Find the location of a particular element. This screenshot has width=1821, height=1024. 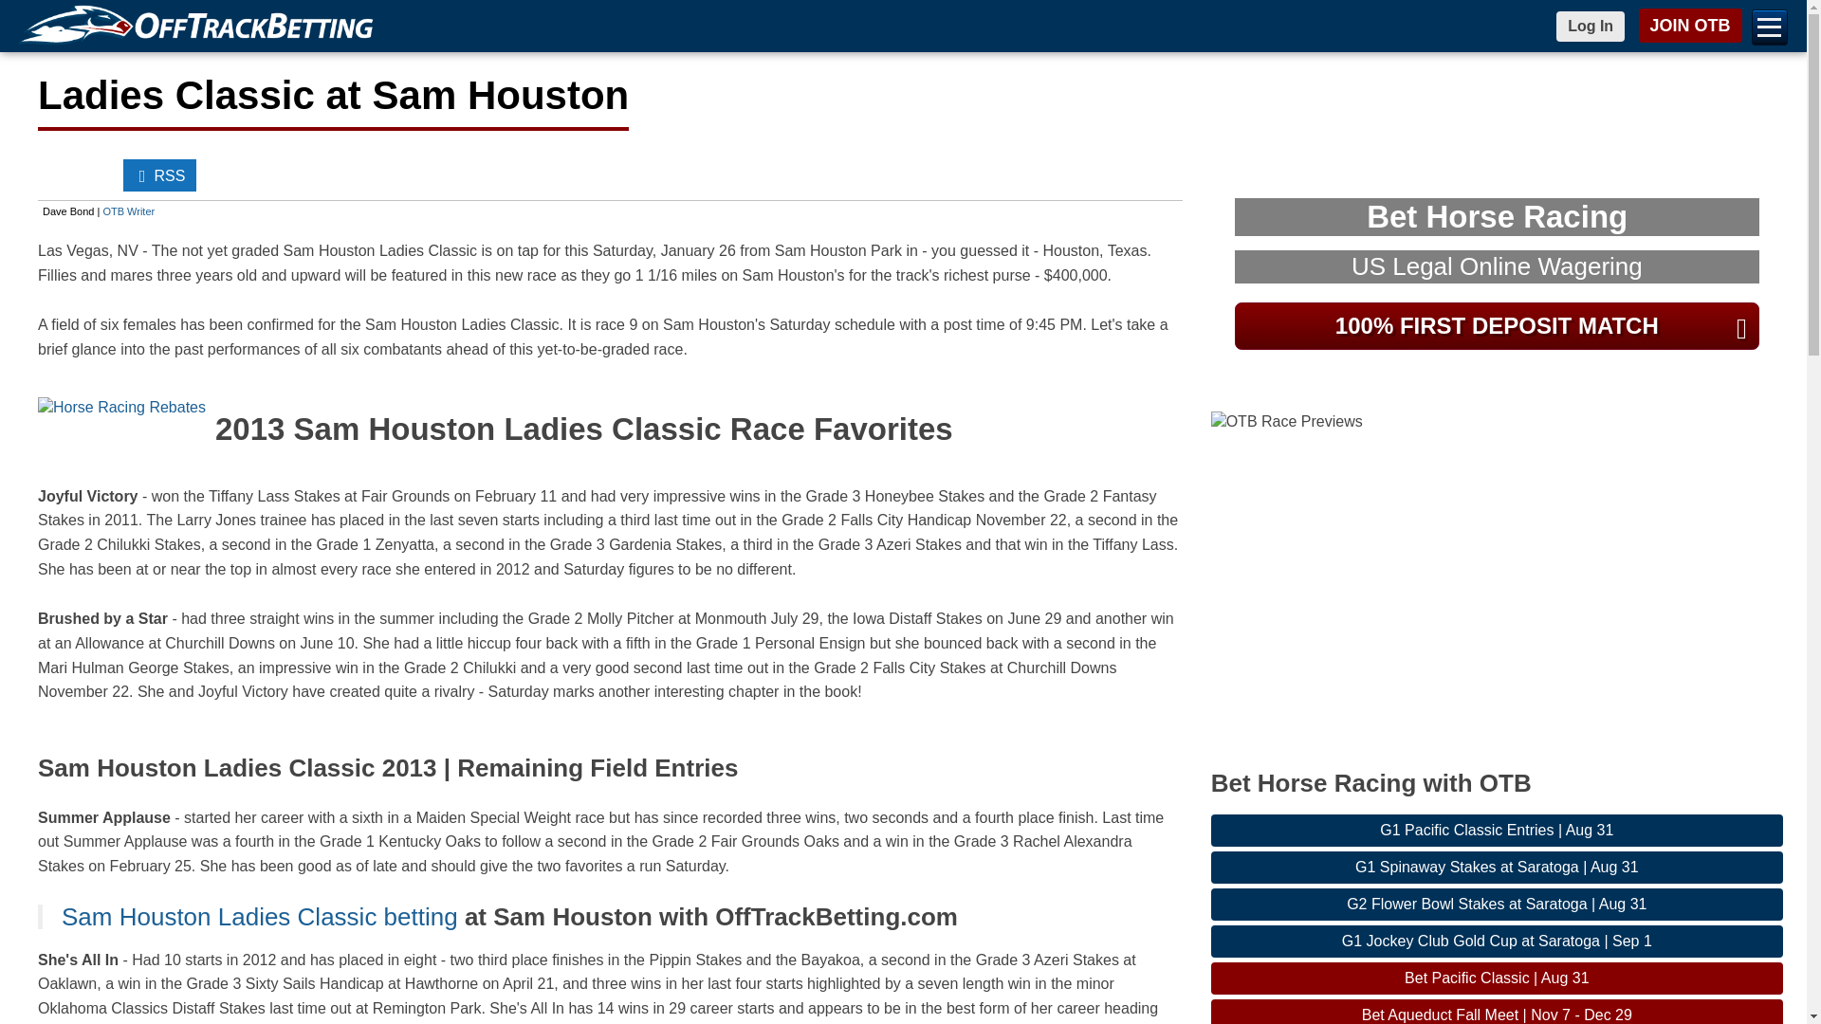

2024 Jockey Club Gold Cup Entries Odds is located at coordinates (1497, 941).